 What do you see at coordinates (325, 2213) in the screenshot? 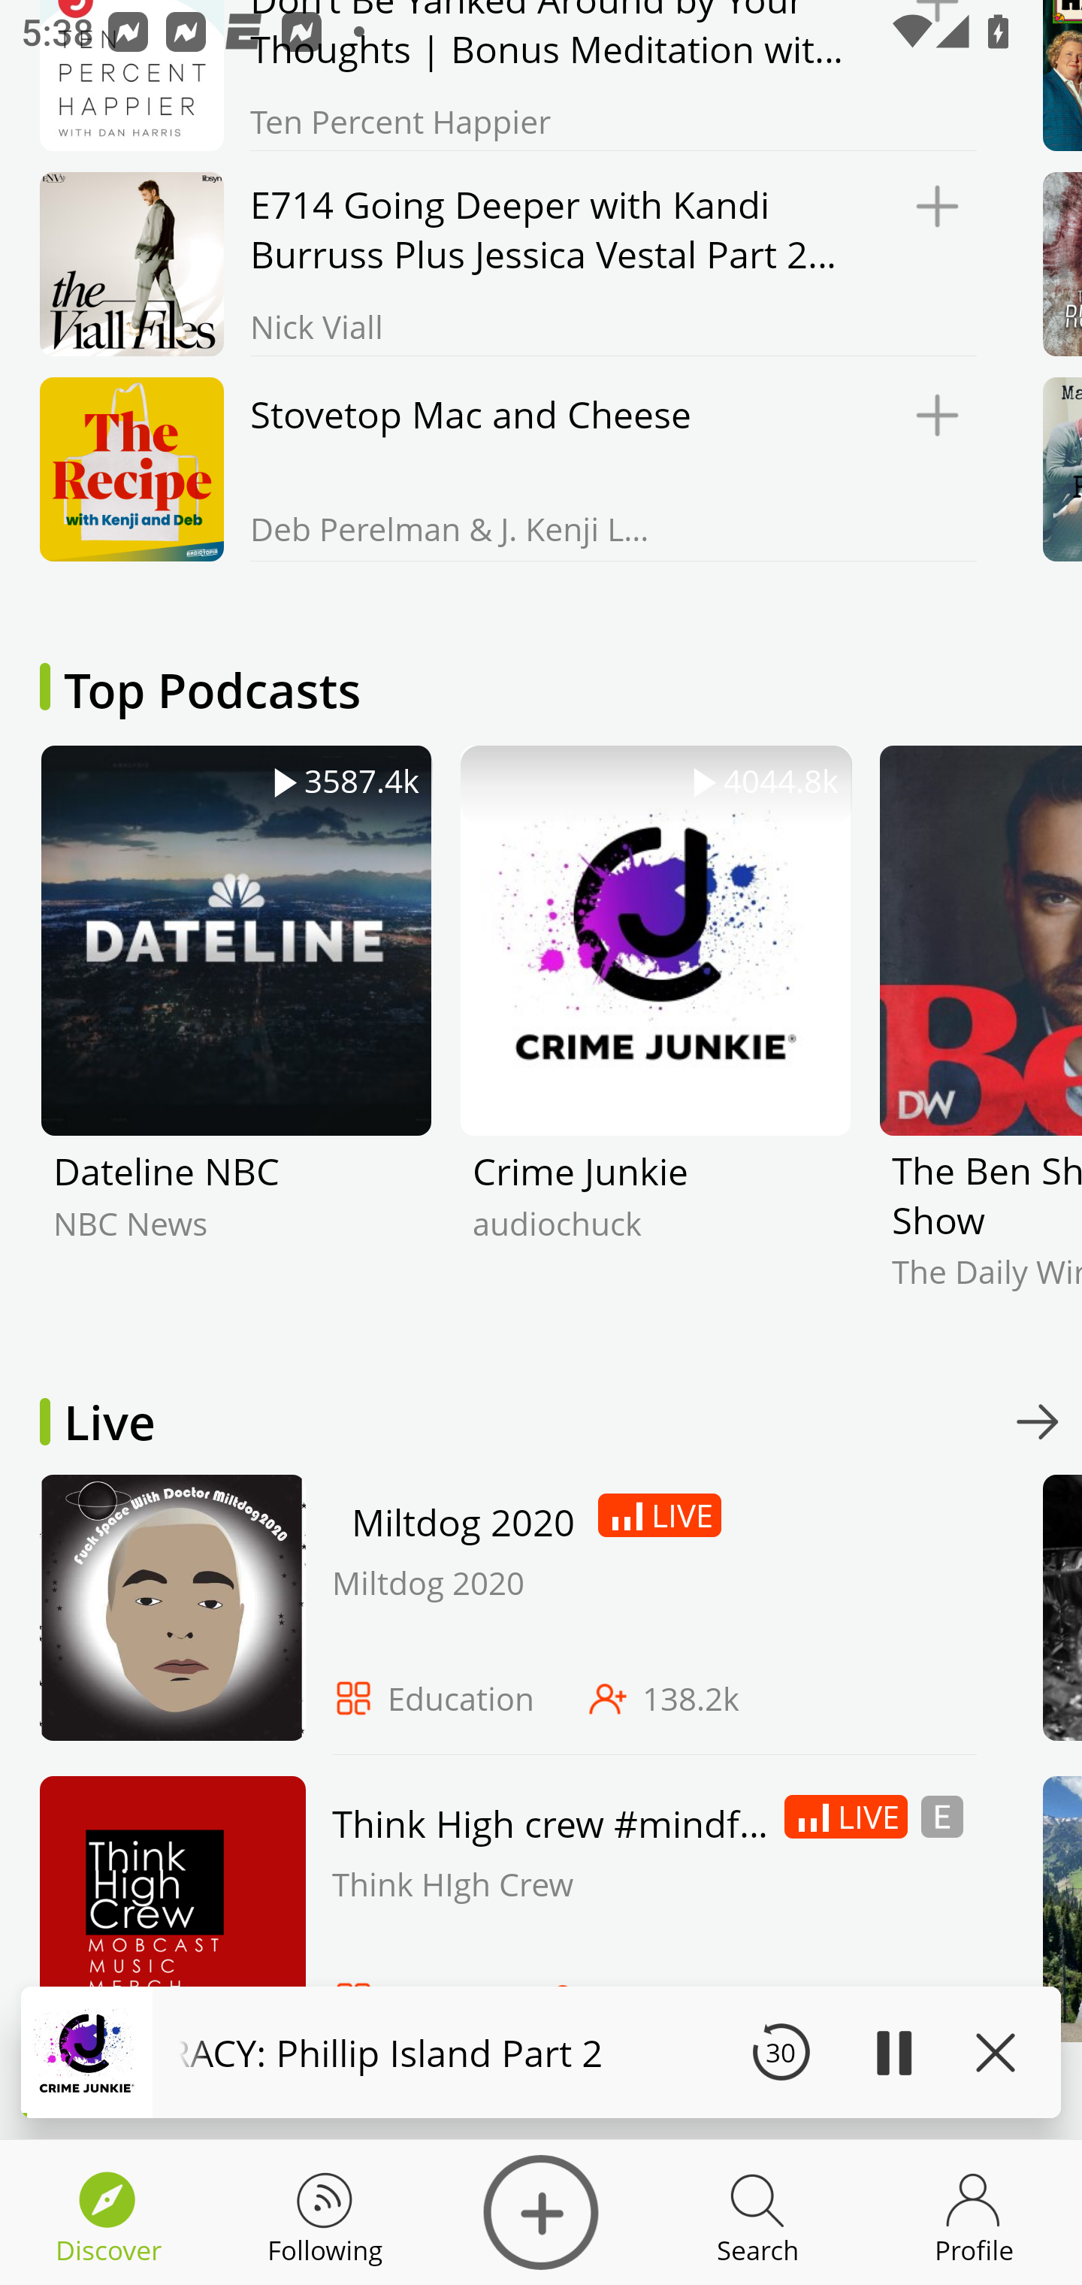
I see `Discover Following` at bounding box center [325, 2213].